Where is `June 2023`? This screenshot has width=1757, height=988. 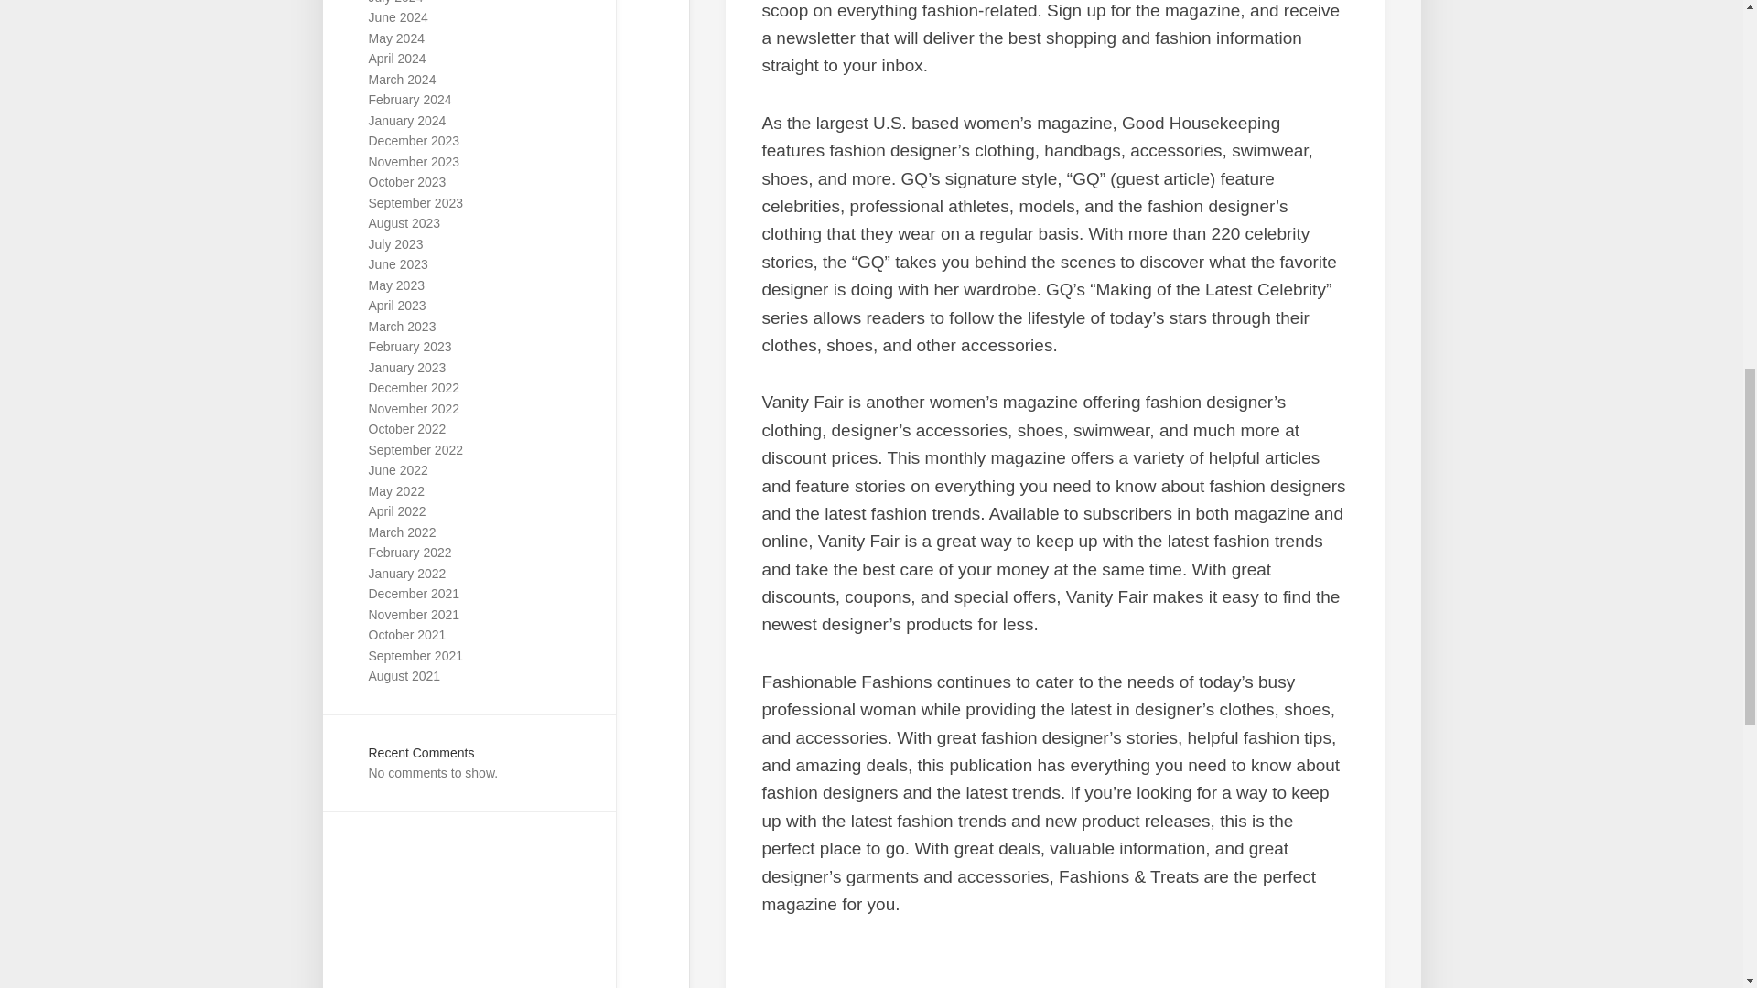 June 2023 is located at coordinates (397, 263).